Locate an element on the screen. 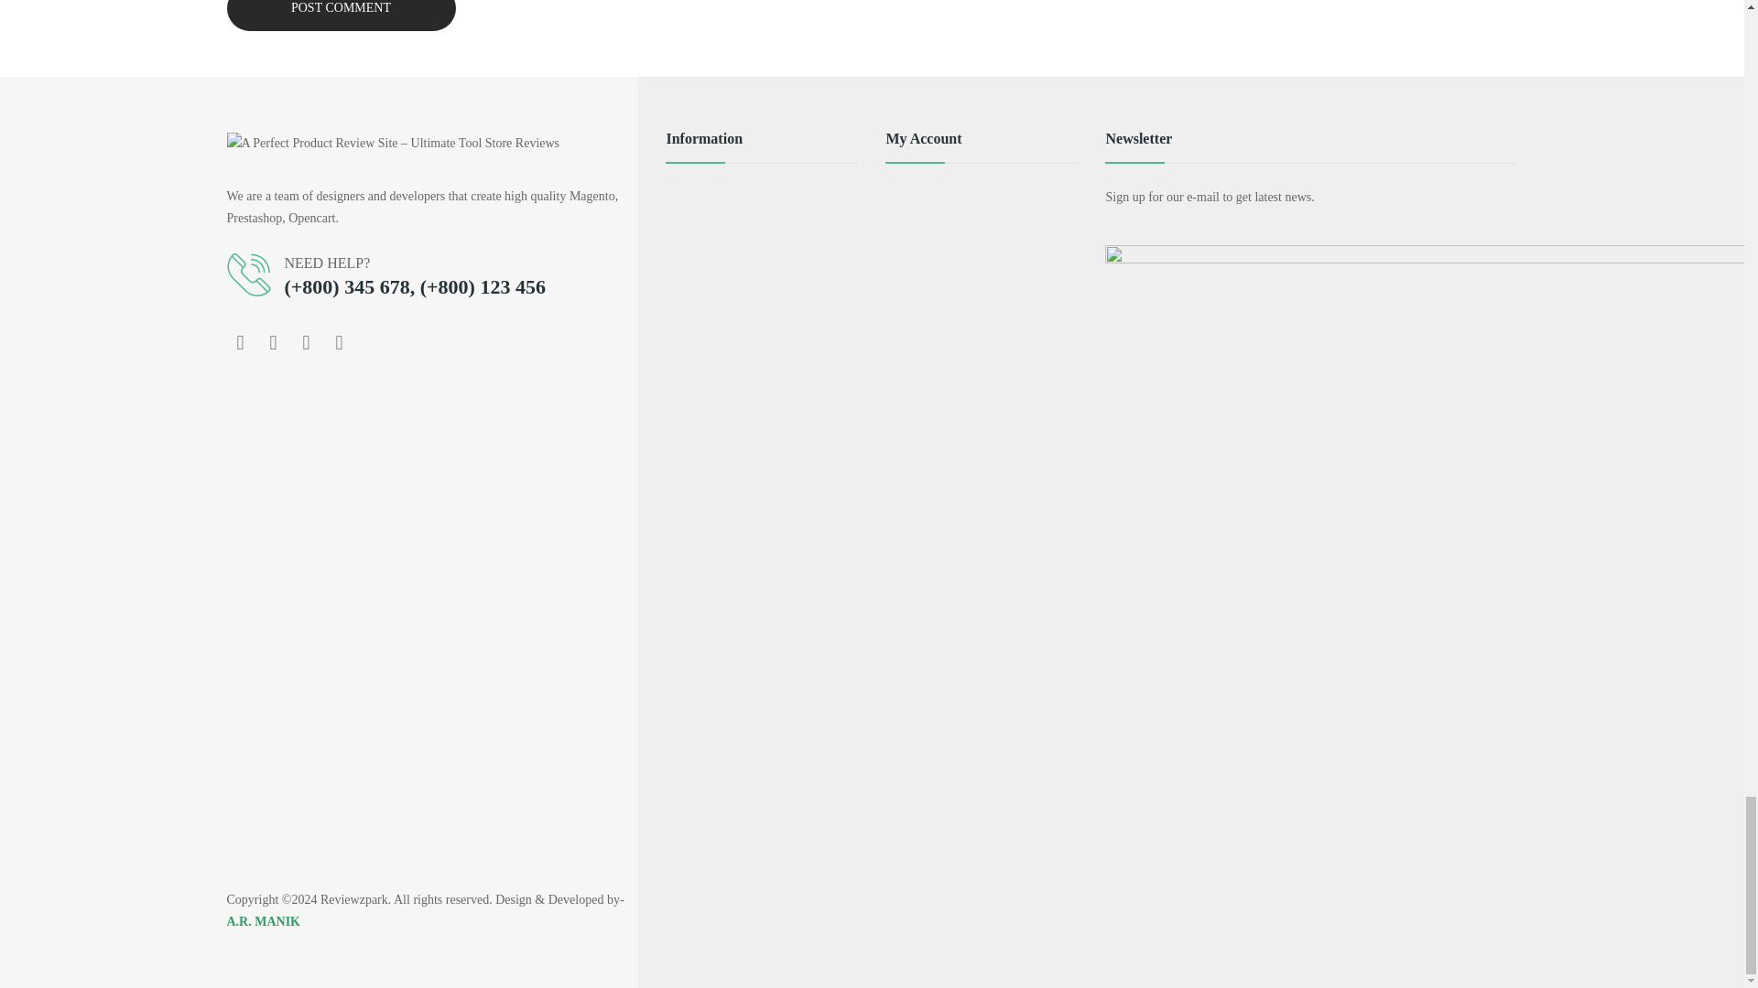 This screenshot has height=988, width=1758. Facebook is located at coordinates (240, 342).